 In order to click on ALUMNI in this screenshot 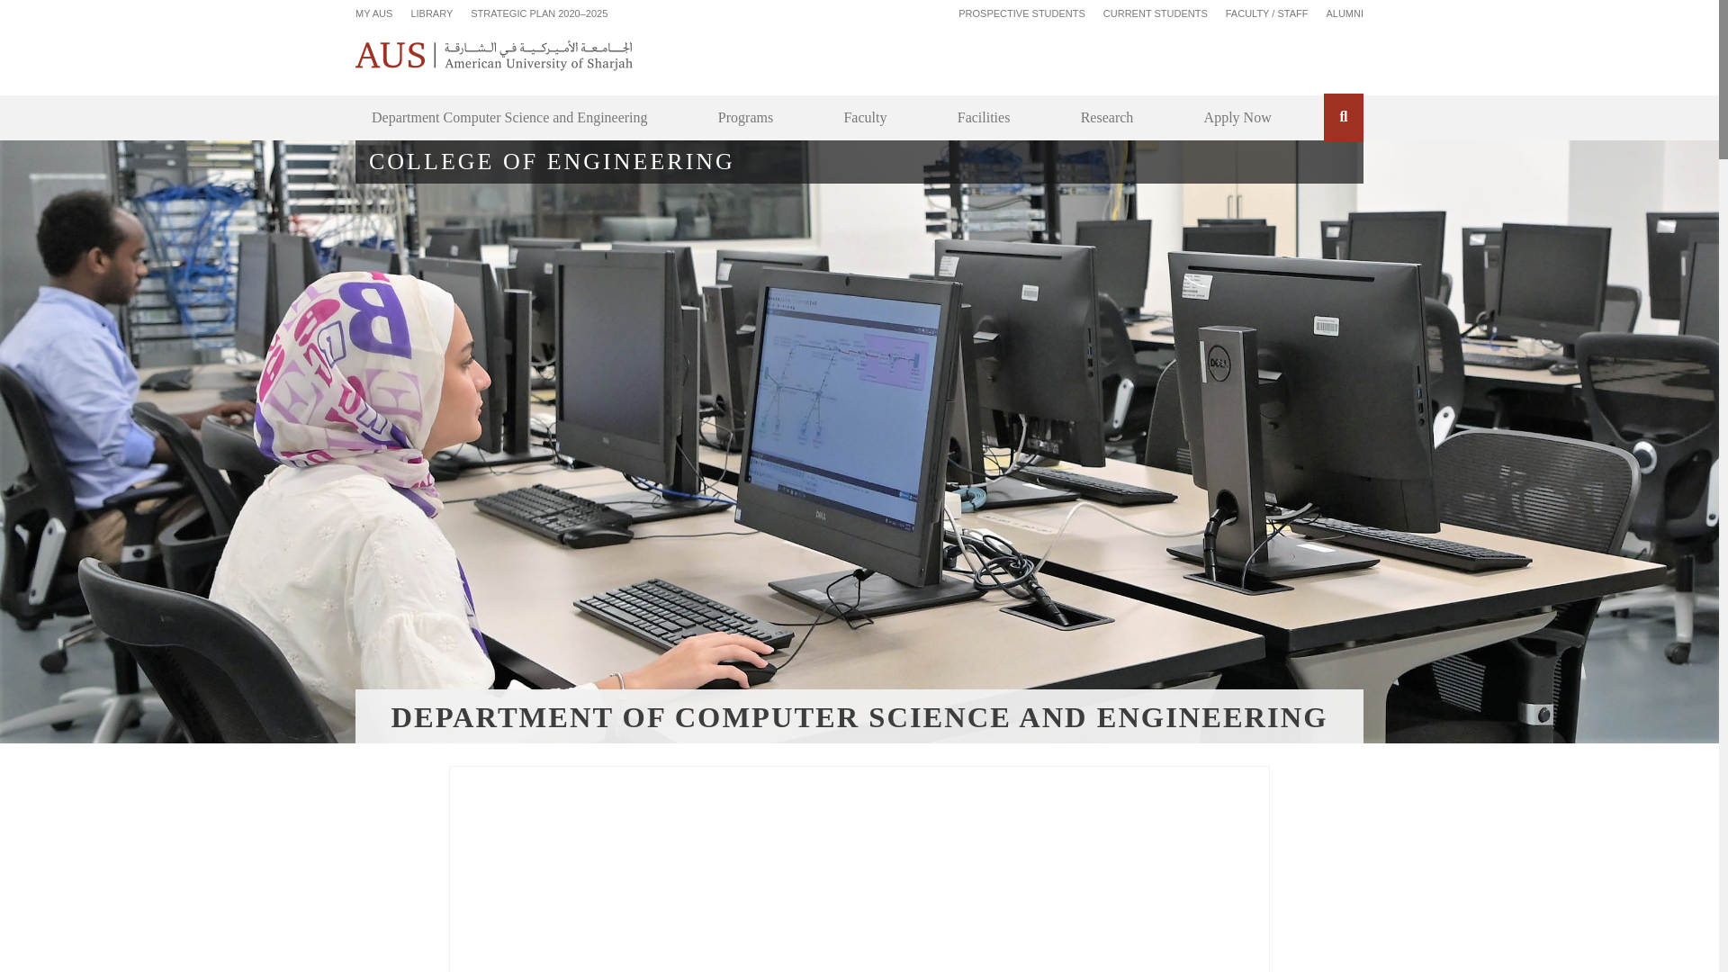, I will do `click(1344, 13)`.